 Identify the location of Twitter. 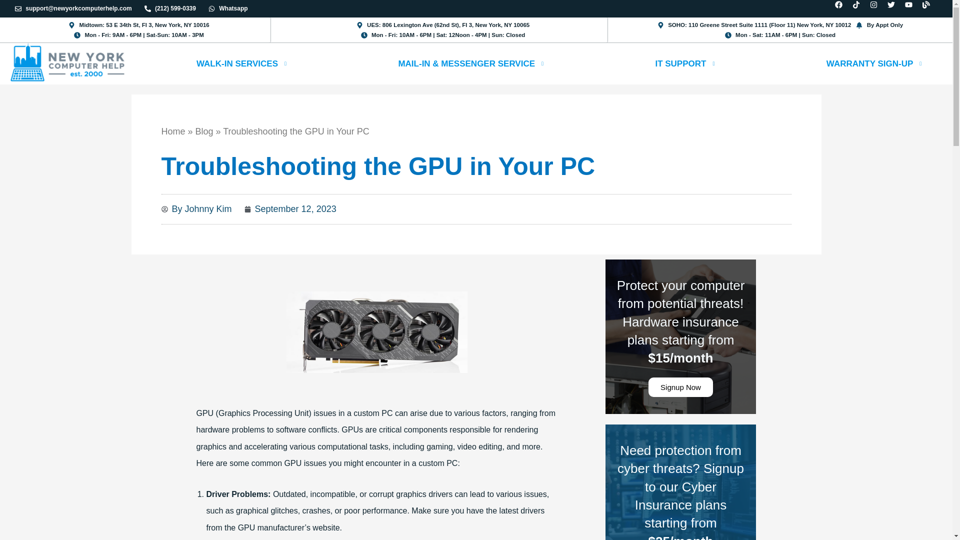
(894, 8).